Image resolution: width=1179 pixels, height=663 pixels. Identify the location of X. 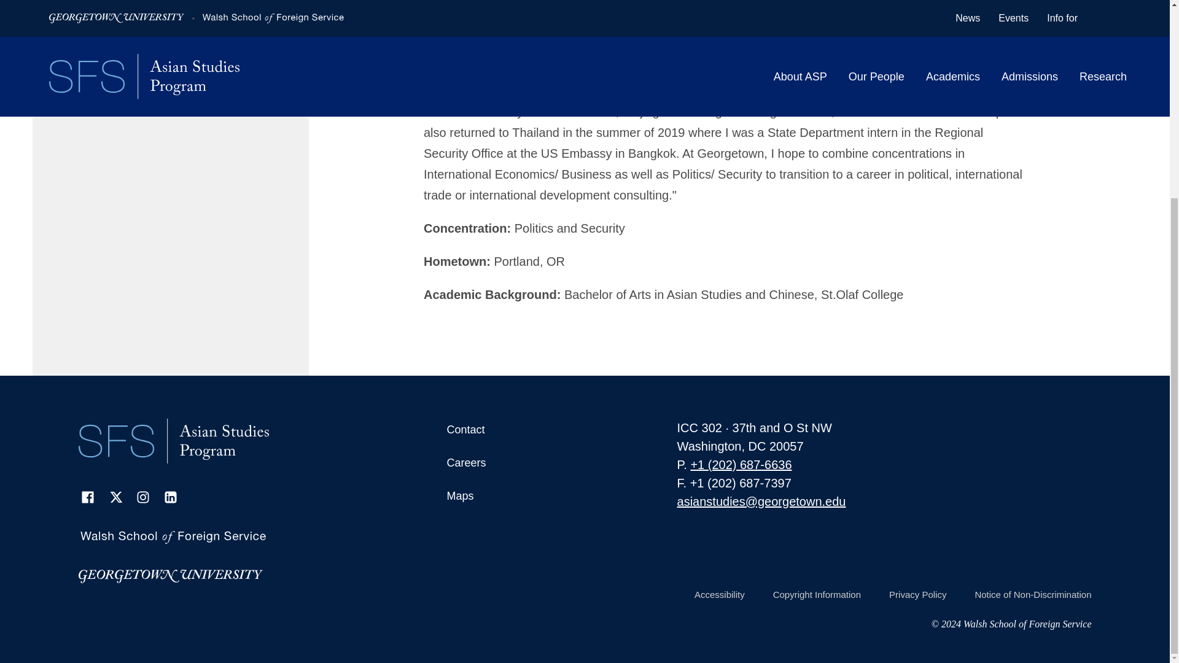
(114, 497).